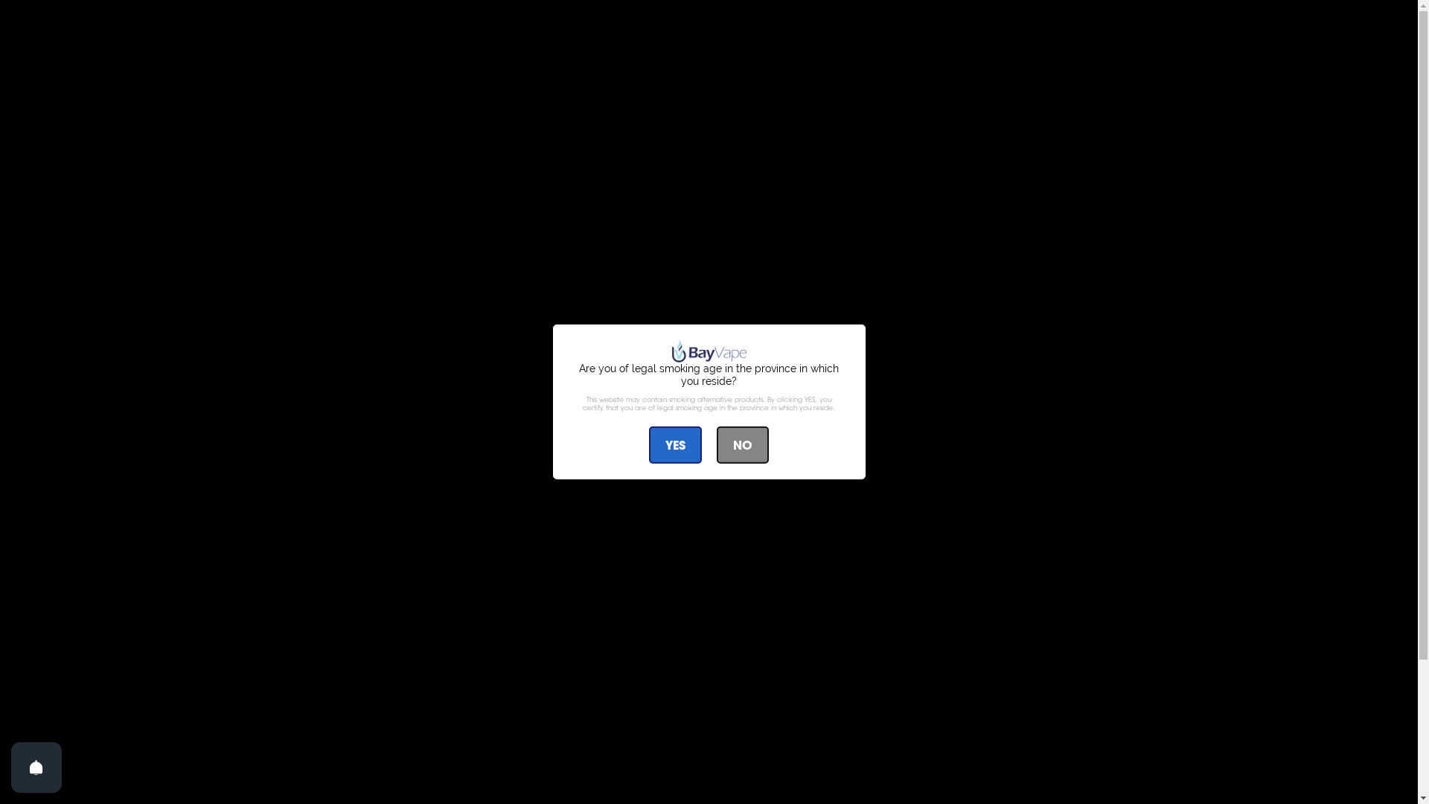 This screenshot has width=1429, height=804. What do you see at coordinates (578, 601) in the screenshot?
I see `REWARD PROGRAM - 2% CASH BACK` at bounding box center [578, 601].